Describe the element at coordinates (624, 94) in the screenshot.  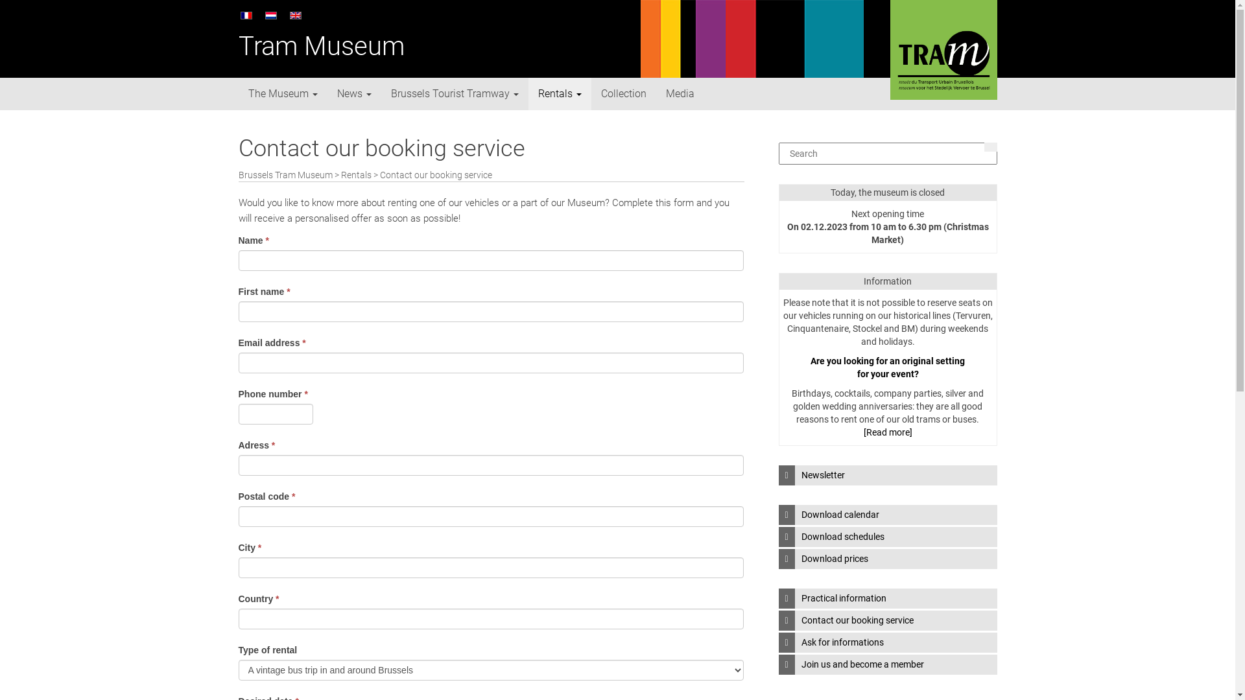
I see `Collection` at that location.